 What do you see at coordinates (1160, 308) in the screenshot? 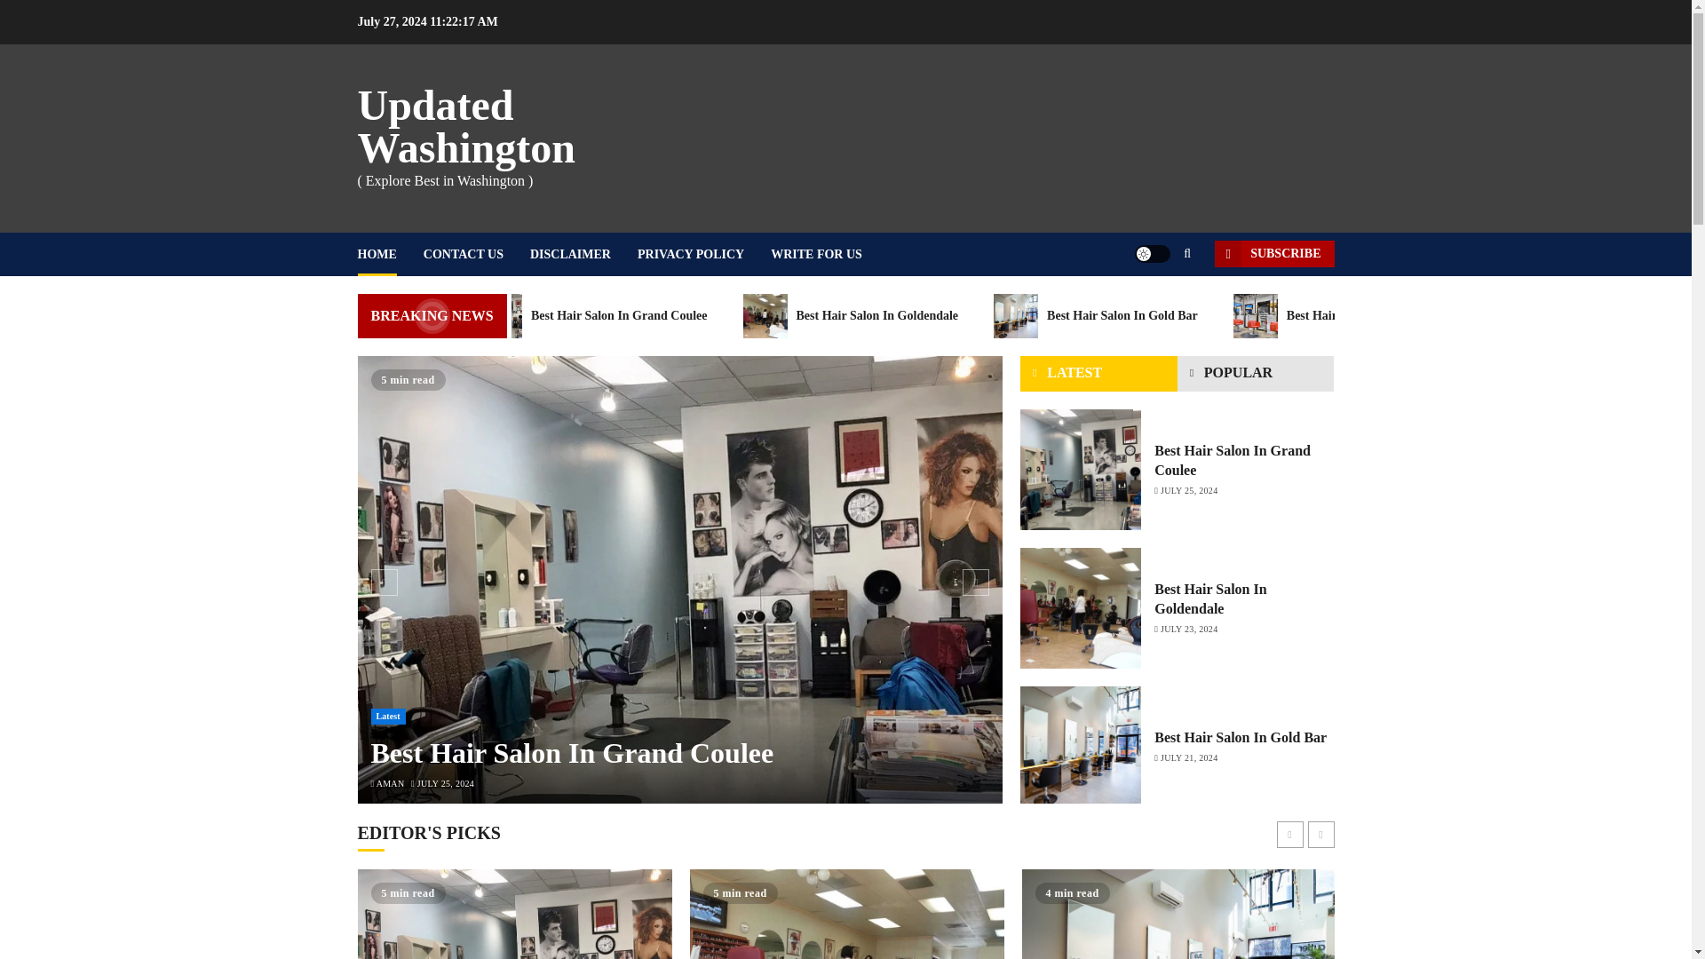
I see `Search` at bounding box center [1160, 308].